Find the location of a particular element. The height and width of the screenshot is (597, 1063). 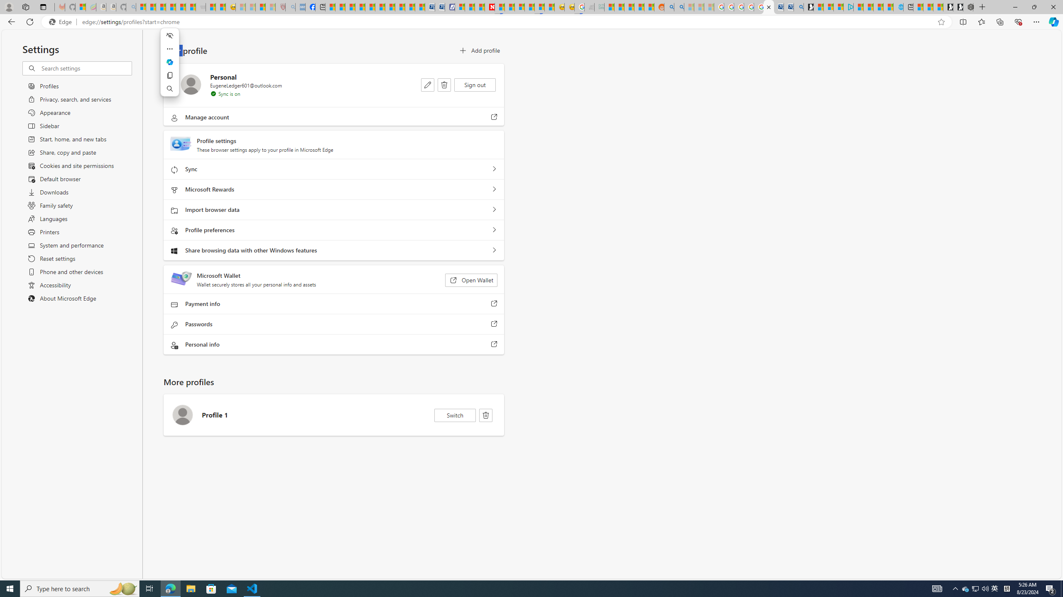

Mini menu on text selection is located at coordinates (169, 62).